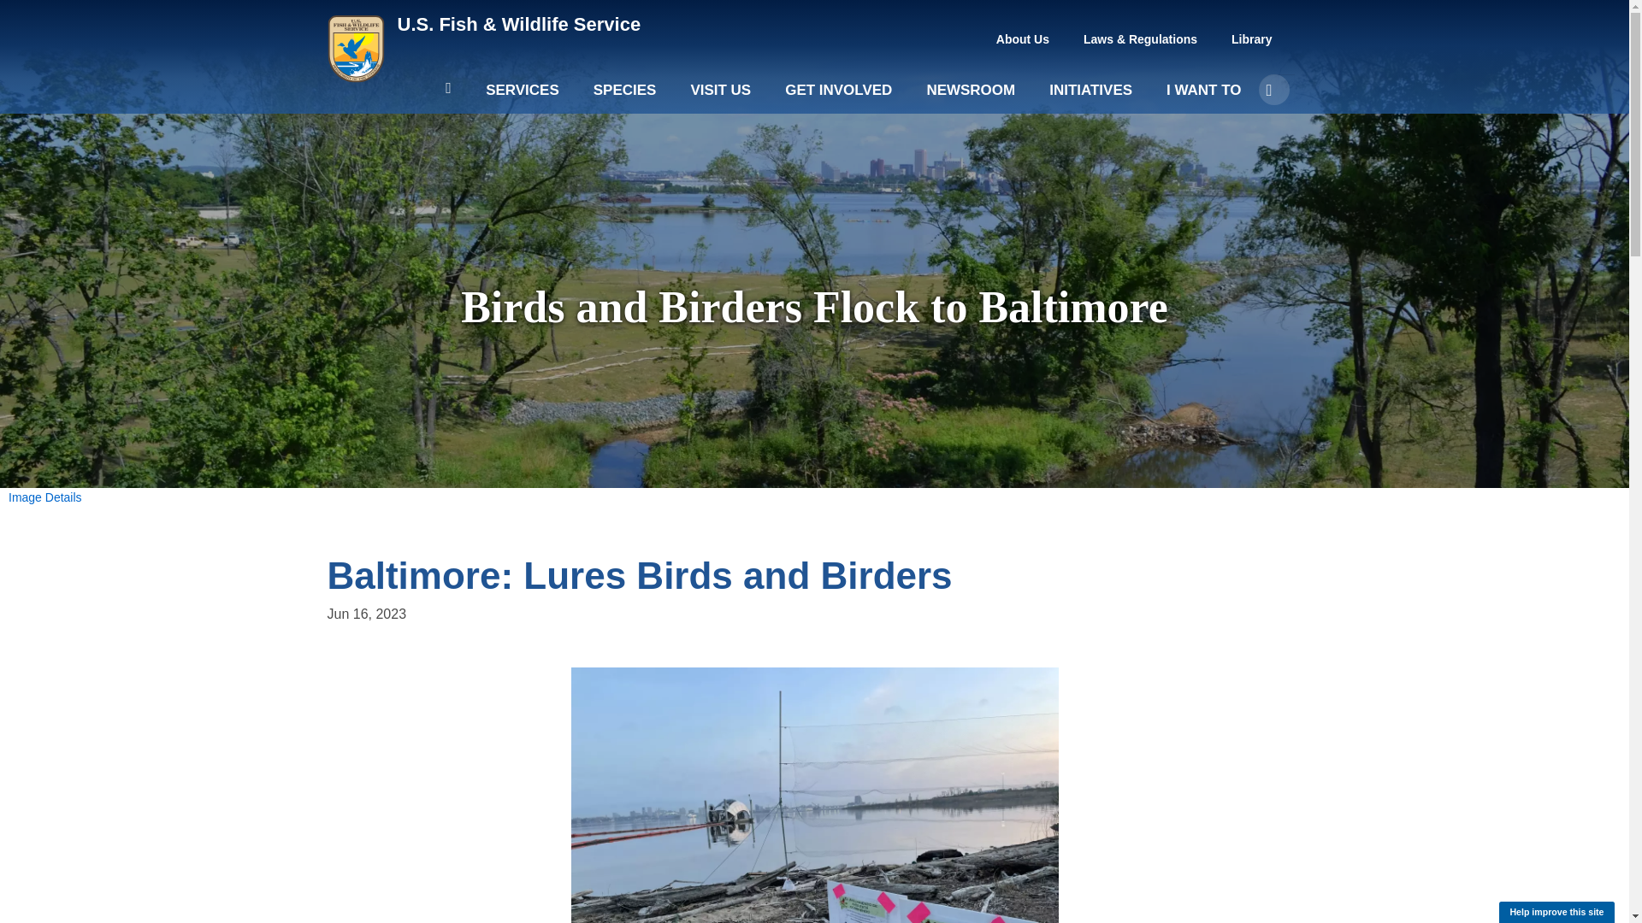 The height and width of the screenshot is (923, 1642). What do you see at coordinates (1023, 39) in the screenshot?
I see `About Us` at bounding box center [1023, 39].